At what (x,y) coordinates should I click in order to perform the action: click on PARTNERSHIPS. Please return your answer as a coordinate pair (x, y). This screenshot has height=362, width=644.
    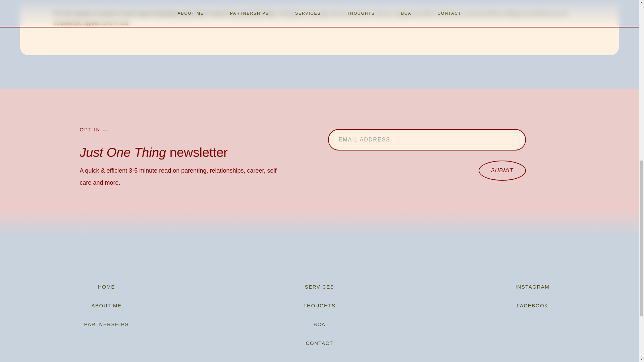
    Looking at the image, I should click on (106, 324).